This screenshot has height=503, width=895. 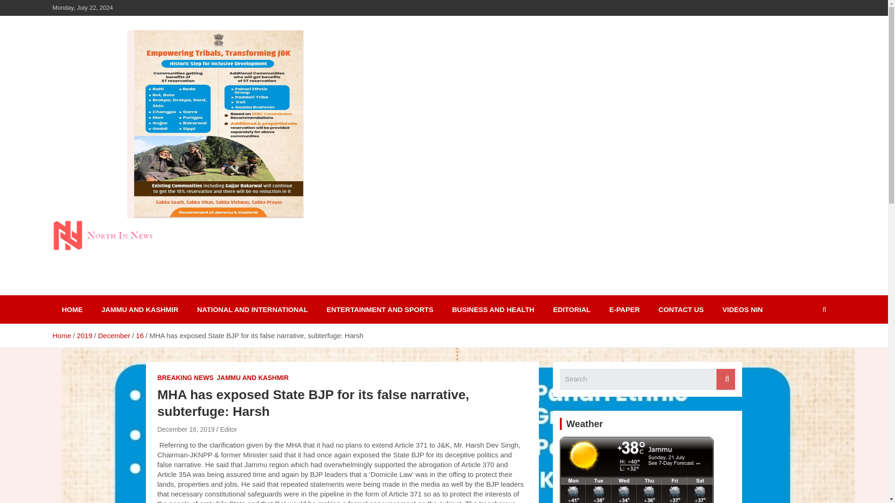 What do you see at coordinates (140, 309) in the screenshot?
I see `JAMMU AND KASHMIR` at bounding box center [140, 309].